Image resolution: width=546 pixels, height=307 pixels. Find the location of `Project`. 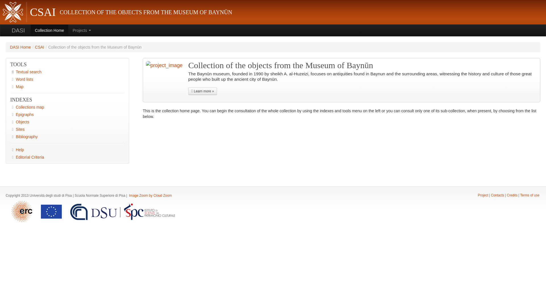

Project is located at coordinates (483, 195).